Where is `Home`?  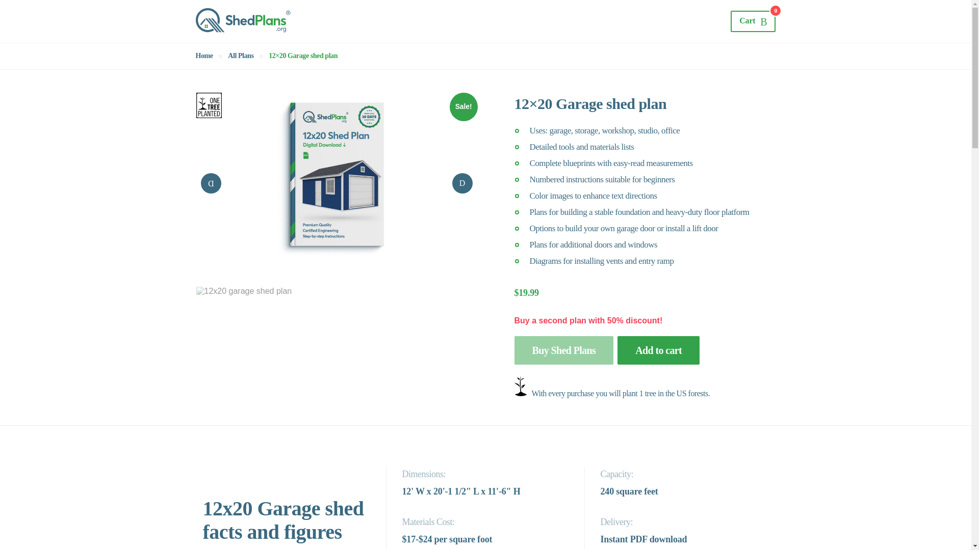
Home is located at coordinates (204, 56).